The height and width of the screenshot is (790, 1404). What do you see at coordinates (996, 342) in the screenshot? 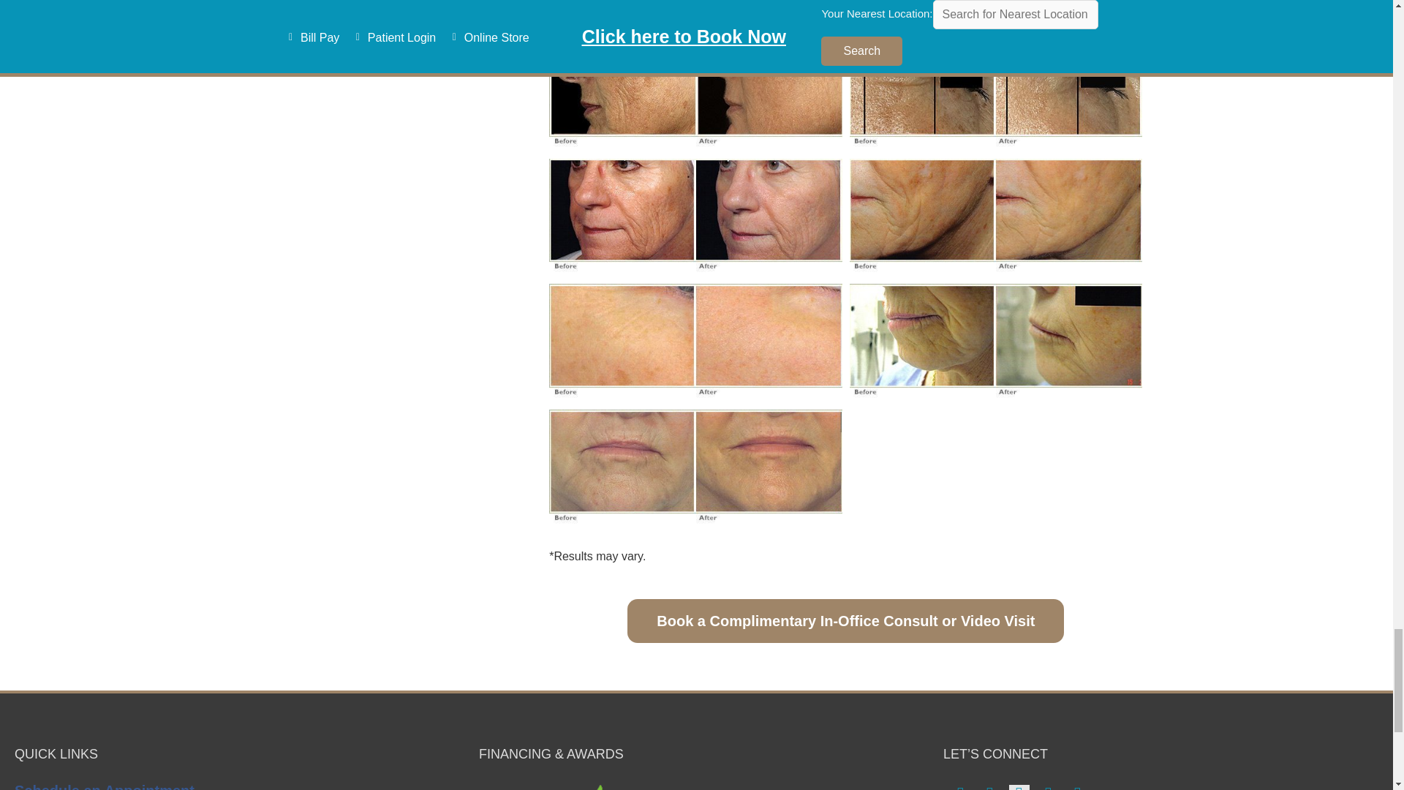
I see `wrinkles aging10` at bounding box center [996, 342].